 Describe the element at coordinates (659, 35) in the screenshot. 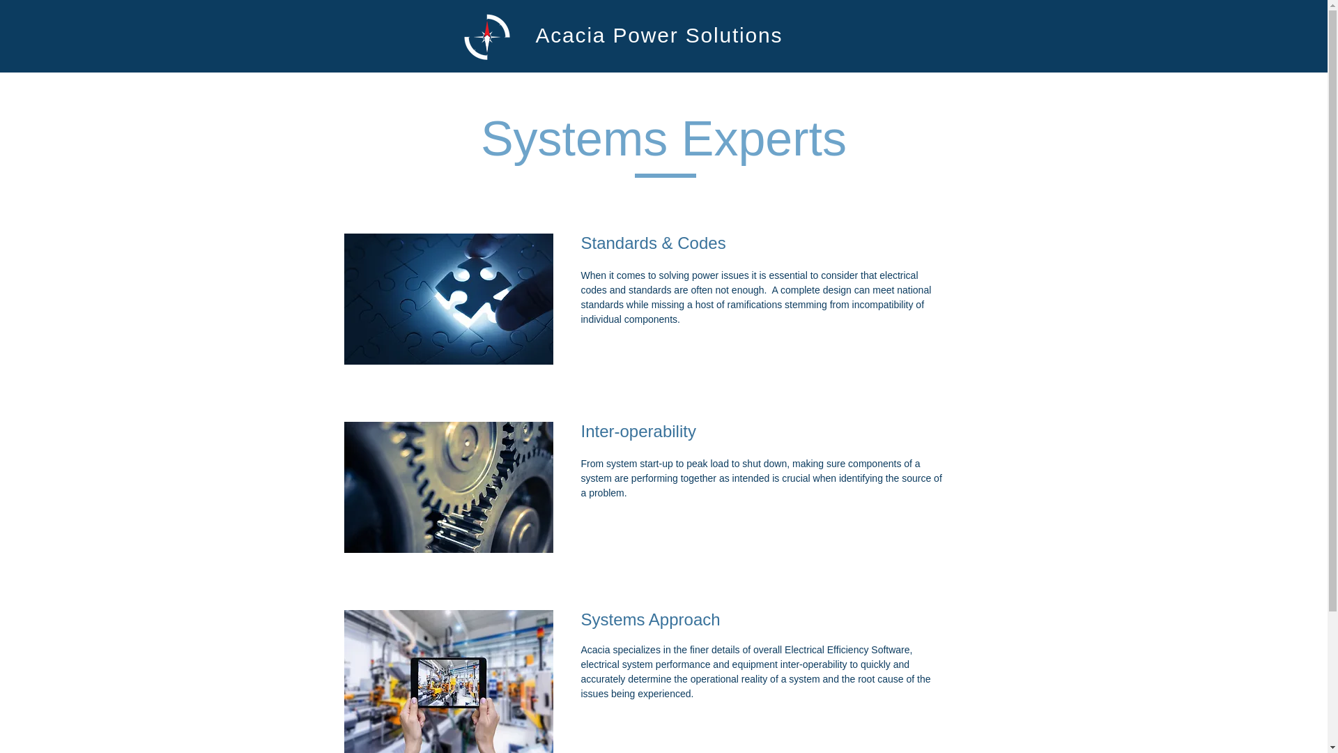

I see `Acacia Power Solutions` at that location.